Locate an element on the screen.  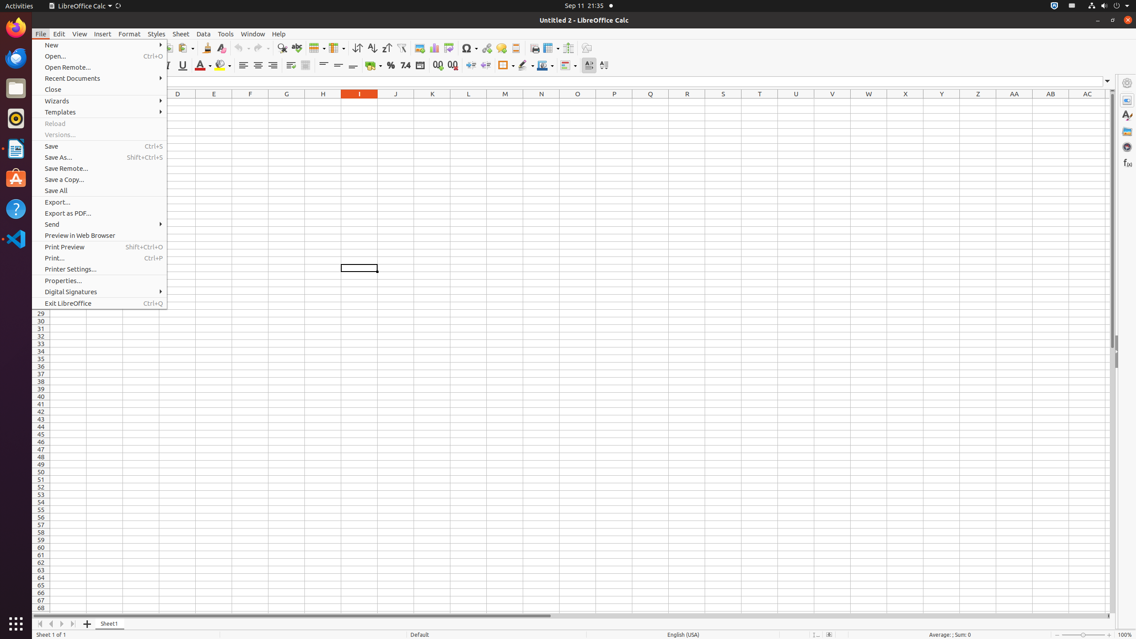
Conditional is located at coordinates (568, 66).